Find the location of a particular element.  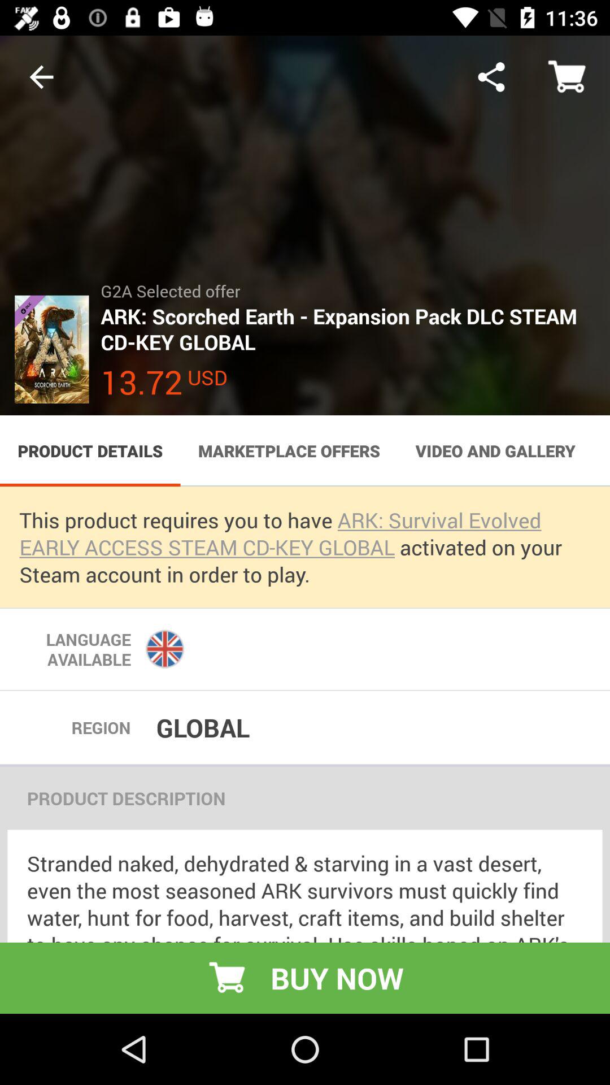

turn off the icon above g2a selected offer is located at coordinates (491, 77).